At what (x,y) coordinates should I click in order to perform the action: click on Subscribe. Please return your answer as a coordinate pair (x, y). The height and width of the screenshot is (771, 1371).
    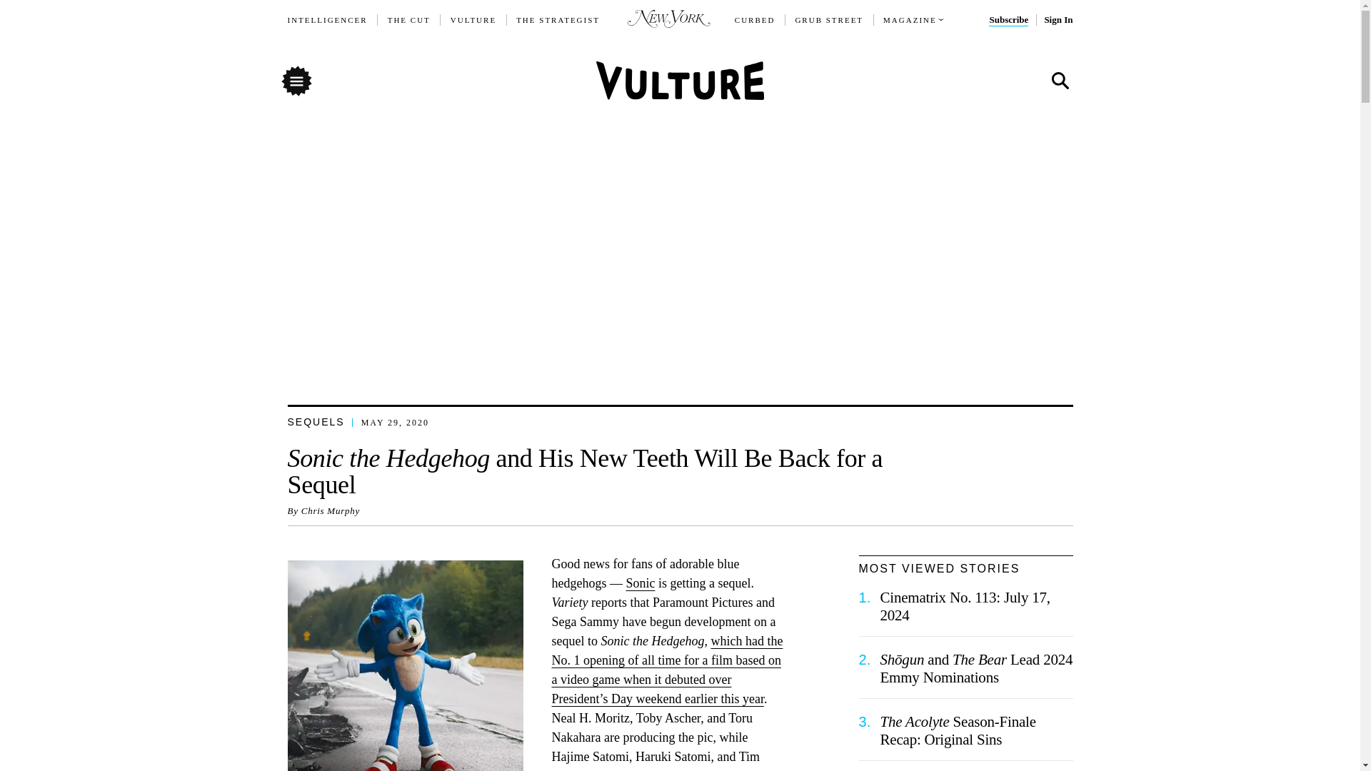
    Looking at the image, I should click on (1008, 20).